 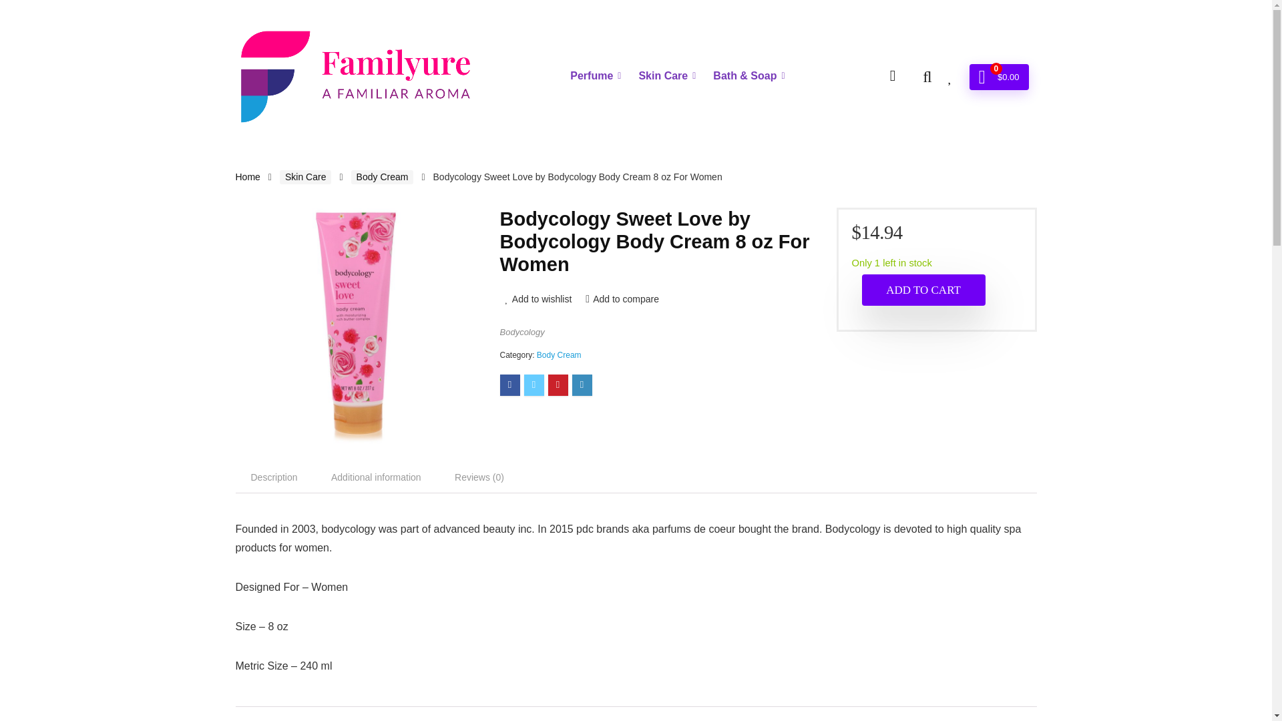 What do you see at coordinates (383, 177) in the screenshot?
I see `Body Cream` at bounding box center [383, 177].